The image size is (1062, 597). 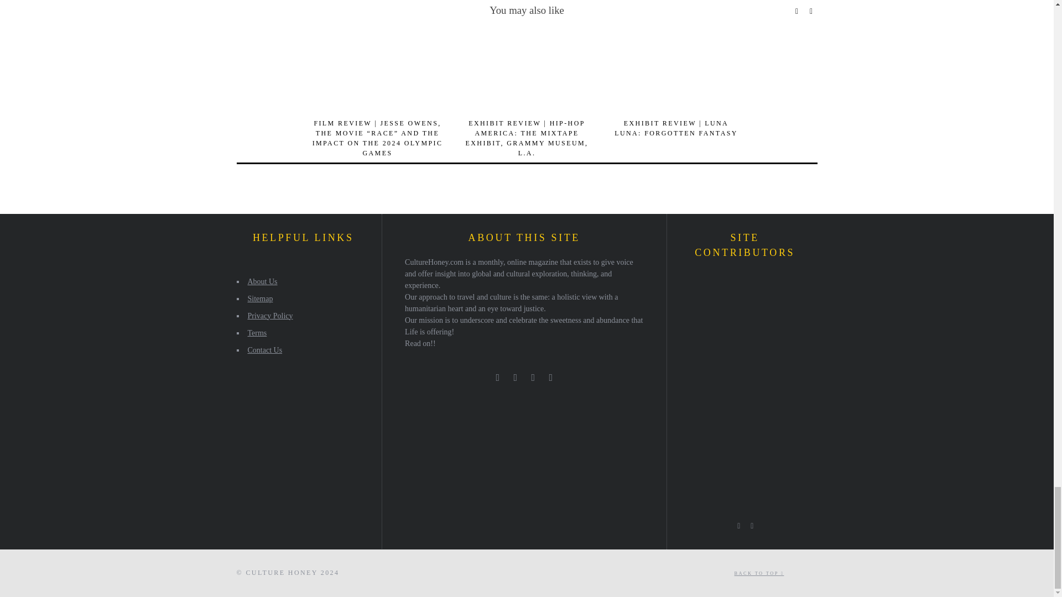 What do you see at coordinates (724, 377) in the screenshot?
I see `Max Boyle` at bounding box center [724, 377].